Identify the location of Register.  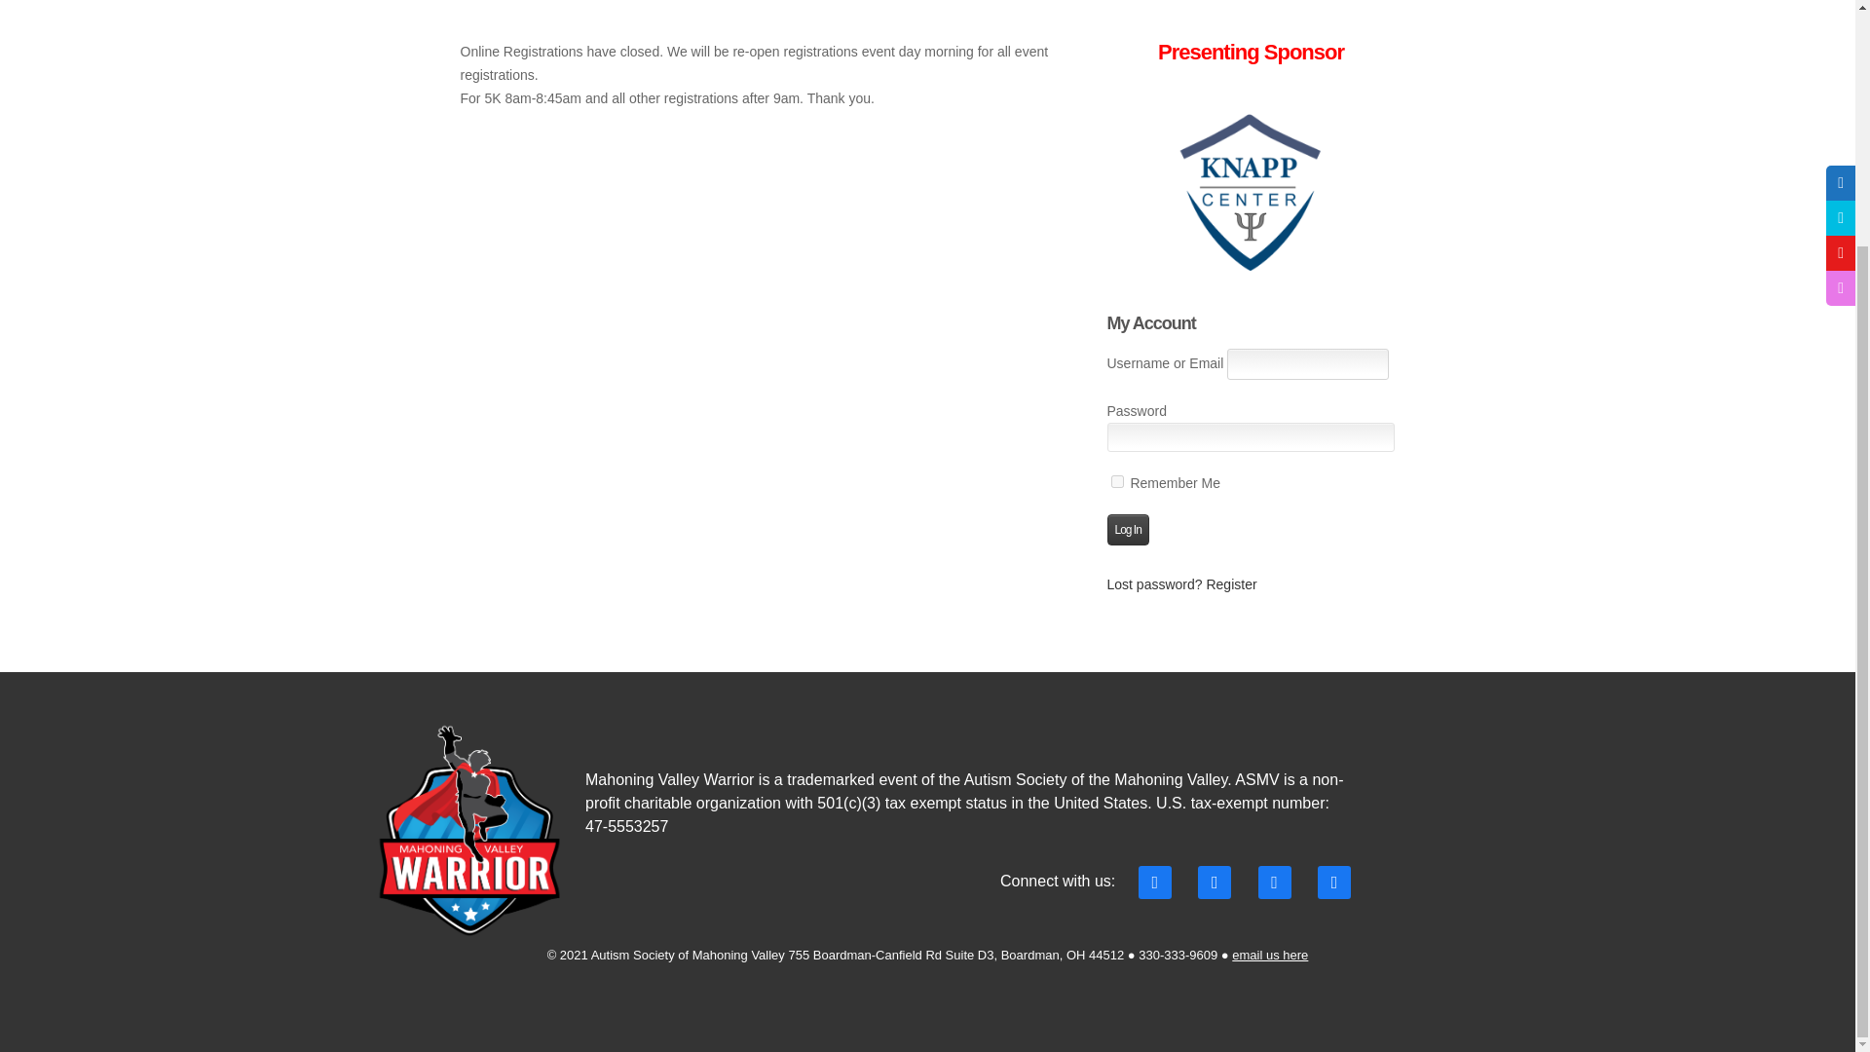
(1231, 584).